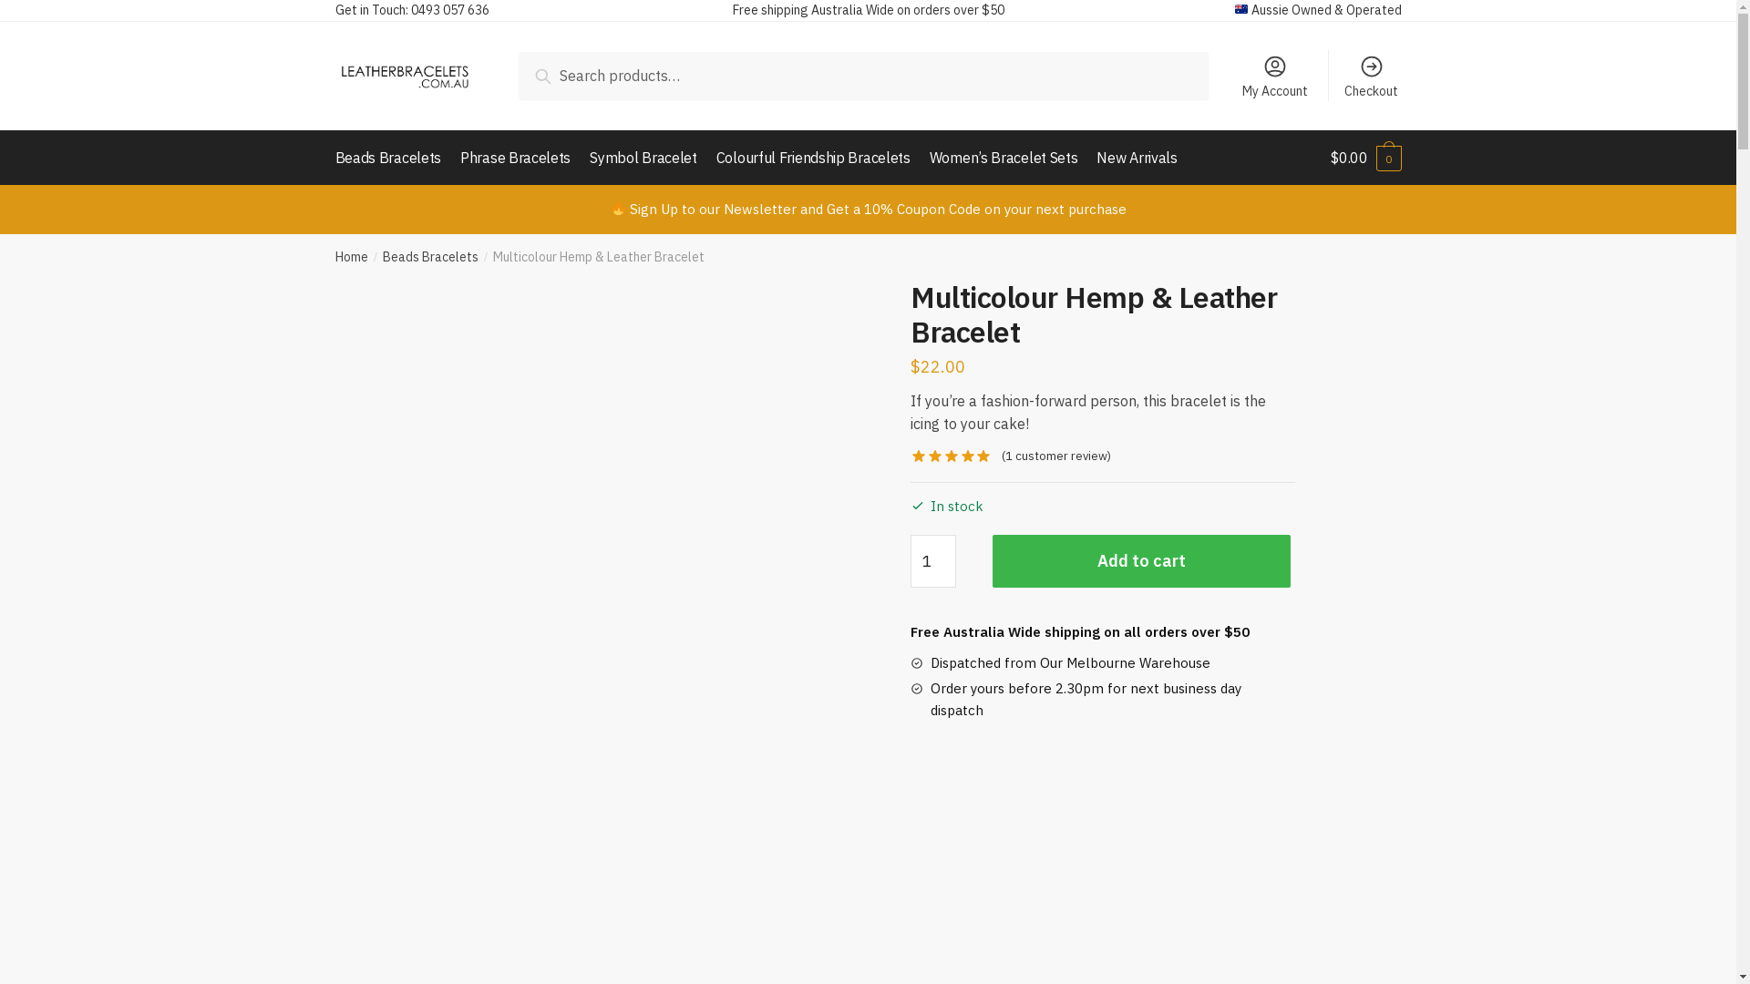 The height and width of the screenshot is (984, 1750). What do you see at coordinates (430, 257) in the screenshot?
I see `Beads Bracelets` at bounding box center [430, 257].